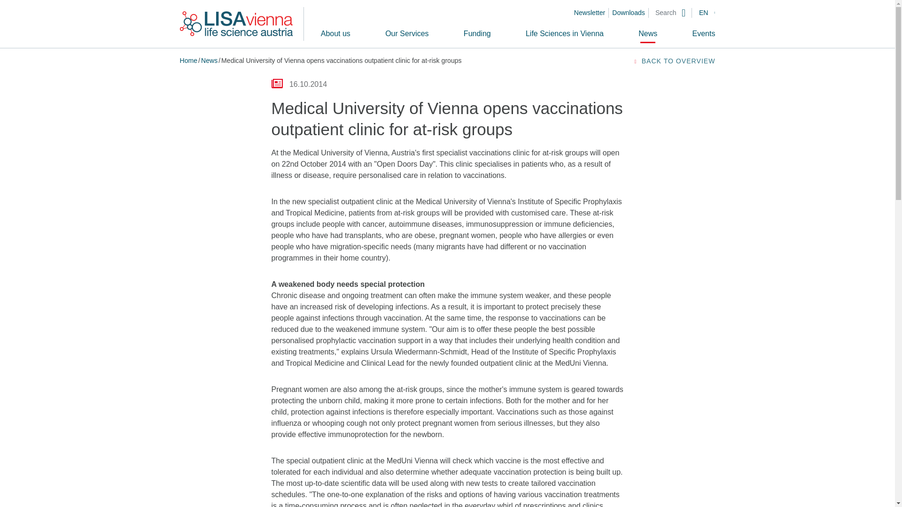  Describe the element at coordinates (335, 33) in the screenshot. I see `About us` at that location.